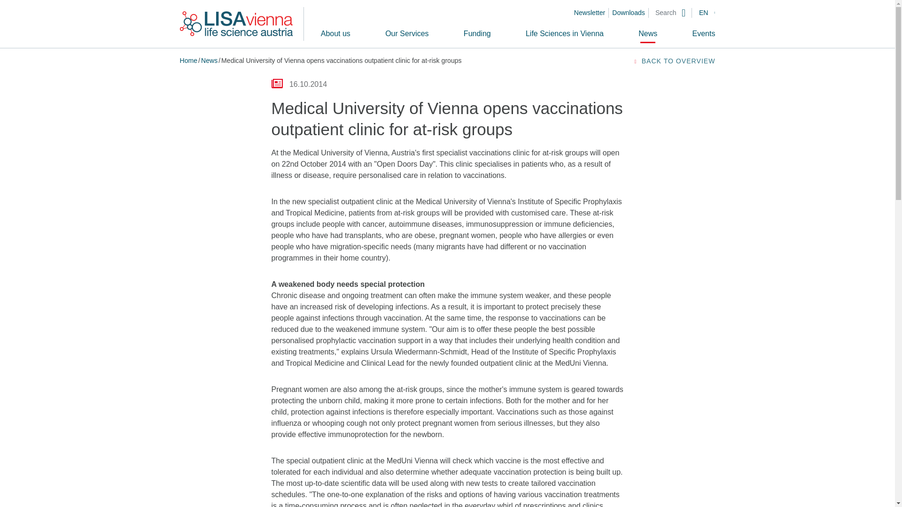  Describe the element at coordinates (335, 33) in the screenshot. I see `About us` at that location.